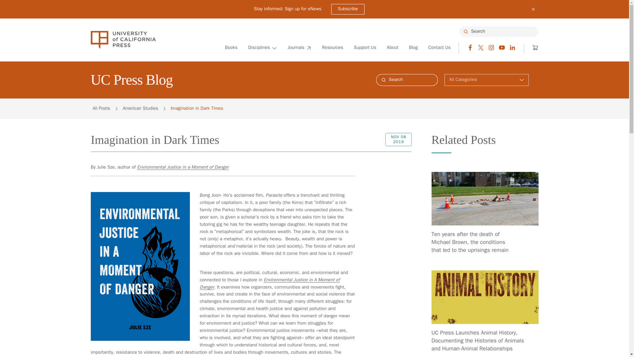 Image resolution: width=634 pixels, height=357 pixels. I want to click on Subscribe, so click(348, 9).